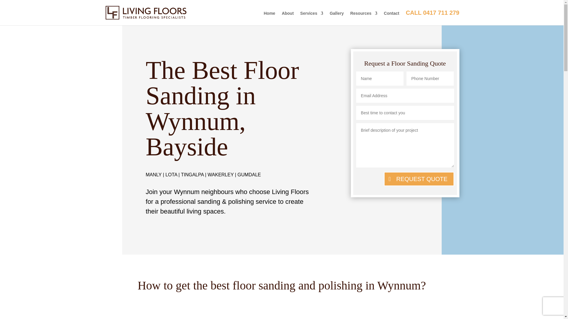  I want to click on Gallery, so click(336, 18).